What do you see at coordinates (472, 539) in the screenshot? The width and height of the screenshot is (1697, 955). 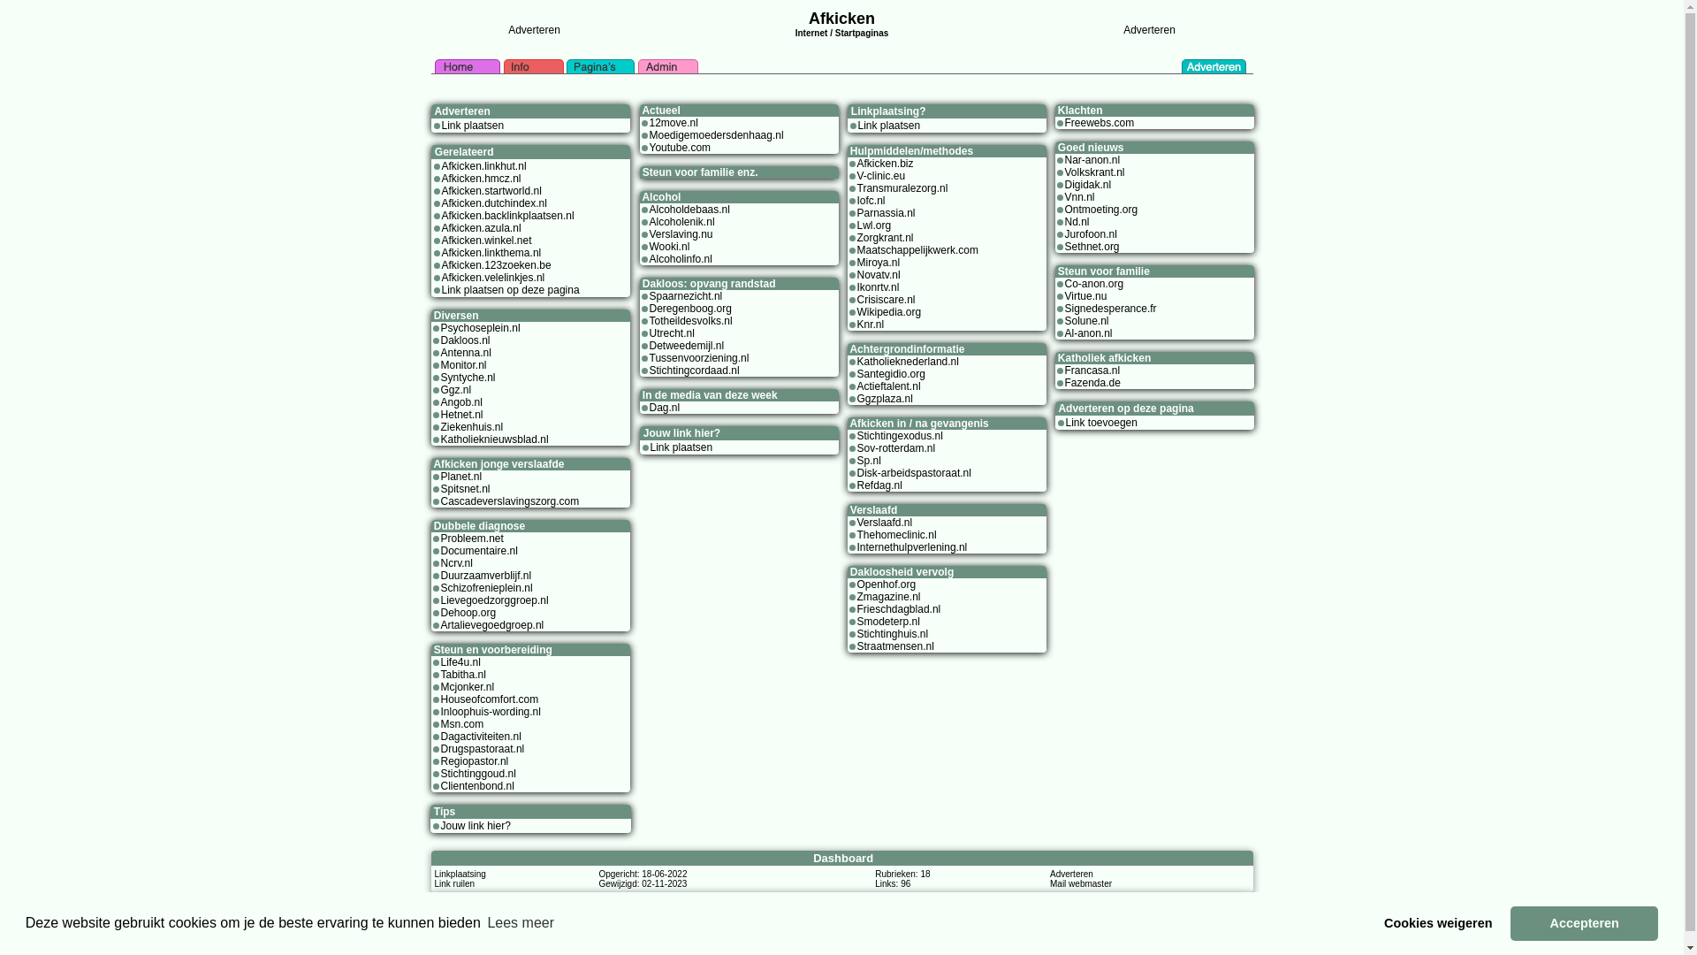 I see `Probleem.net` at bounding box center [472, 539].